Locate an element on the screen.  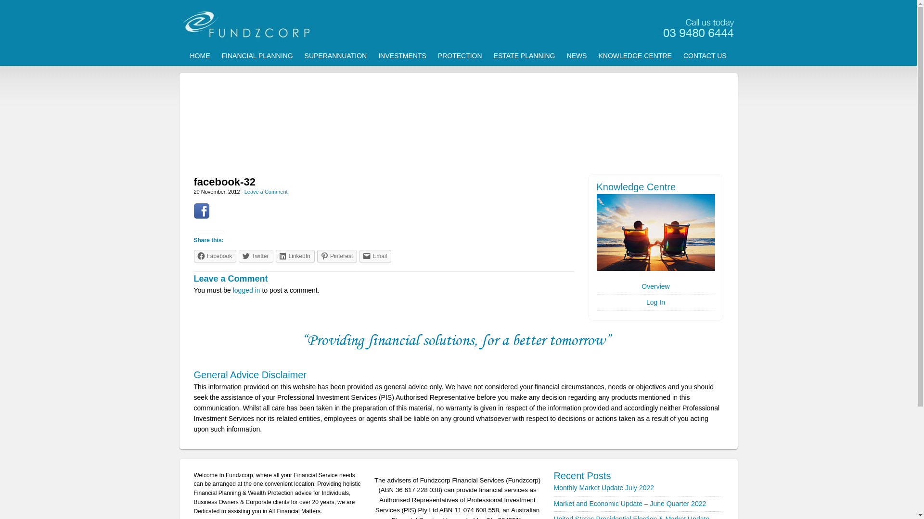
Overview is located at coordinates (655, 286).